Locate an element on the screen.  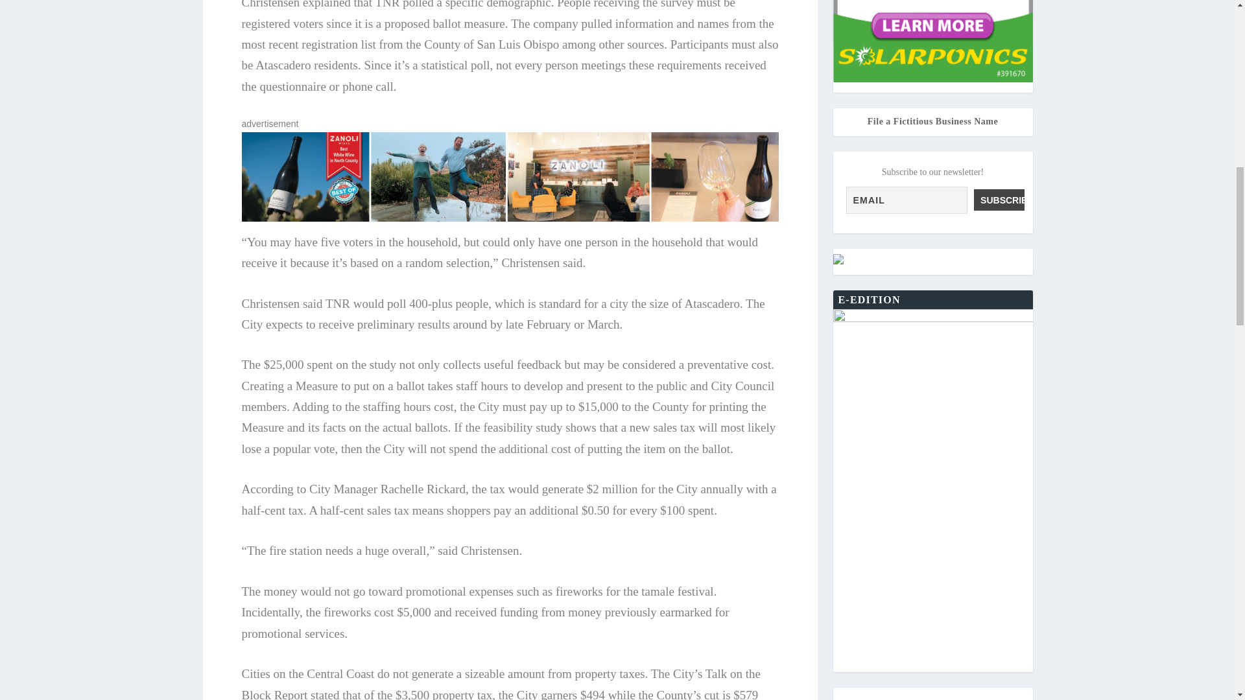
Subscribe is located at coordinates (999, 200).